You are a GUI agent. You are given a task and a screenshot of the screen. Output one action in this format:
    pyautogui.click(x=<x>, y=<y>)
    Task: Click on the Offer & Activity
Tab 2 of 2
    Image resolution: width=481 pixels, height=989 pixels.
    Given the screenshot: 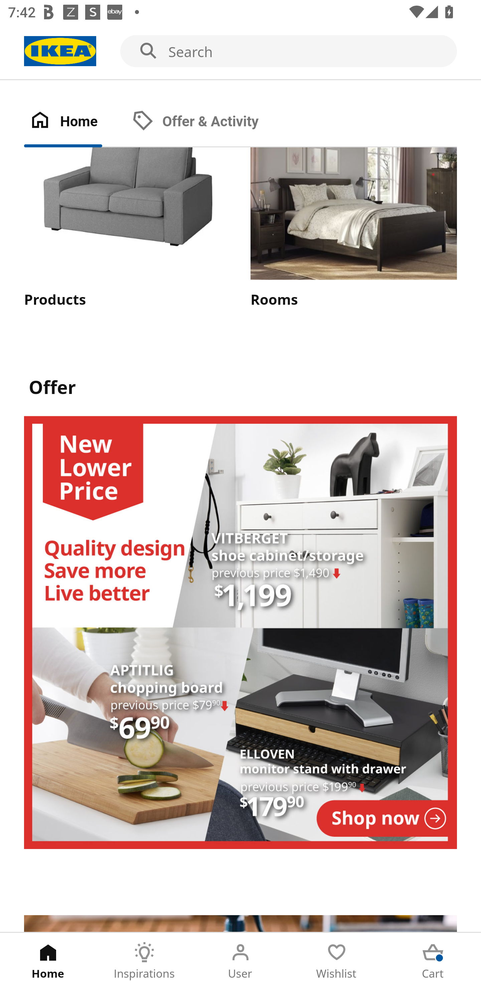 What is the action you would take?
    pyautogui.click(x=207, y=122)
    